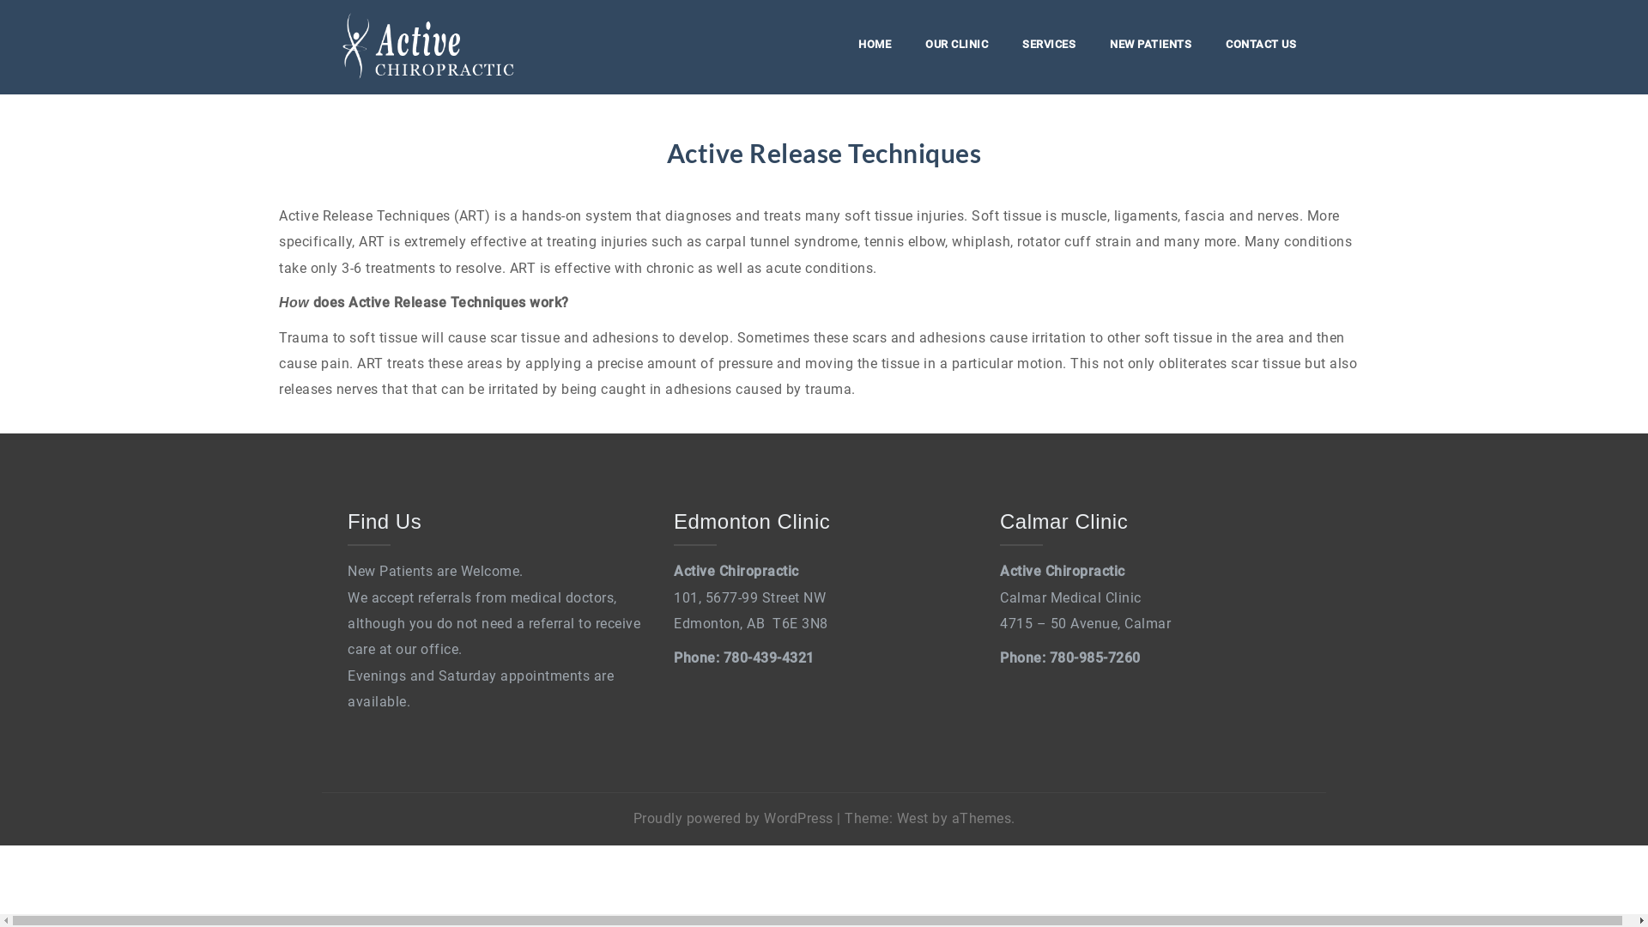 This screenshot has height=927, width=1648. I want to click on OUR CLINIC, so click(956, 47).